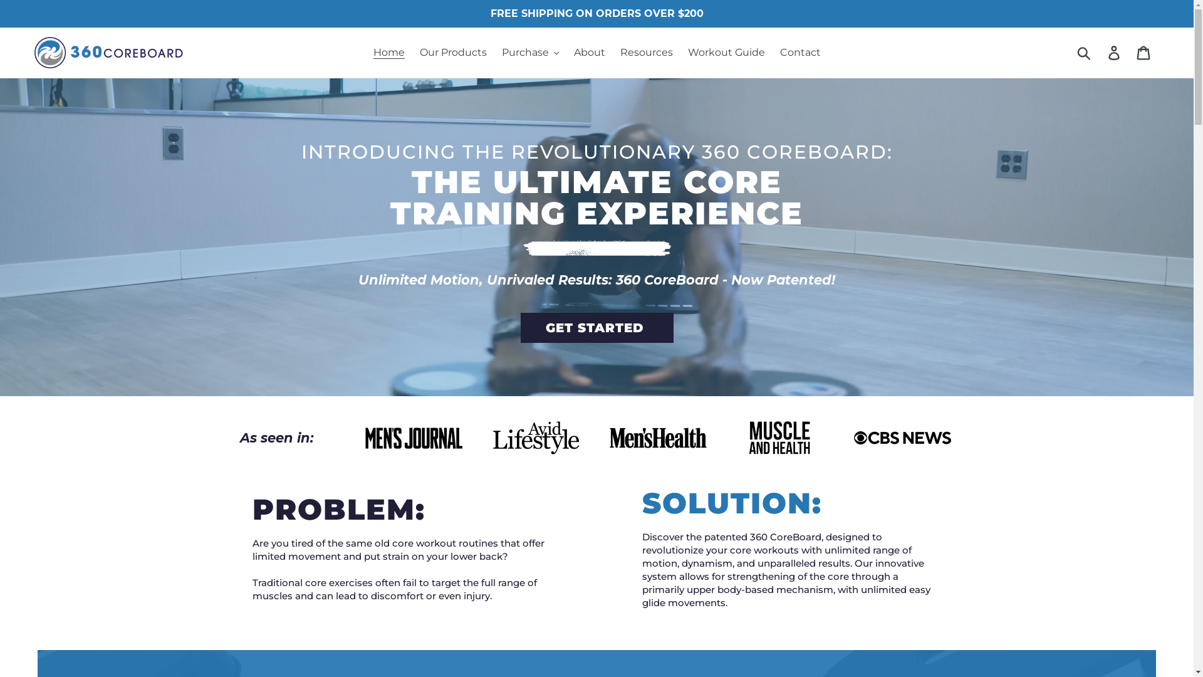 The height and width of the screenshot is (677, 1203). Describe the element at coordinates (590, 53) in the screenshot. I see `About` at that location.